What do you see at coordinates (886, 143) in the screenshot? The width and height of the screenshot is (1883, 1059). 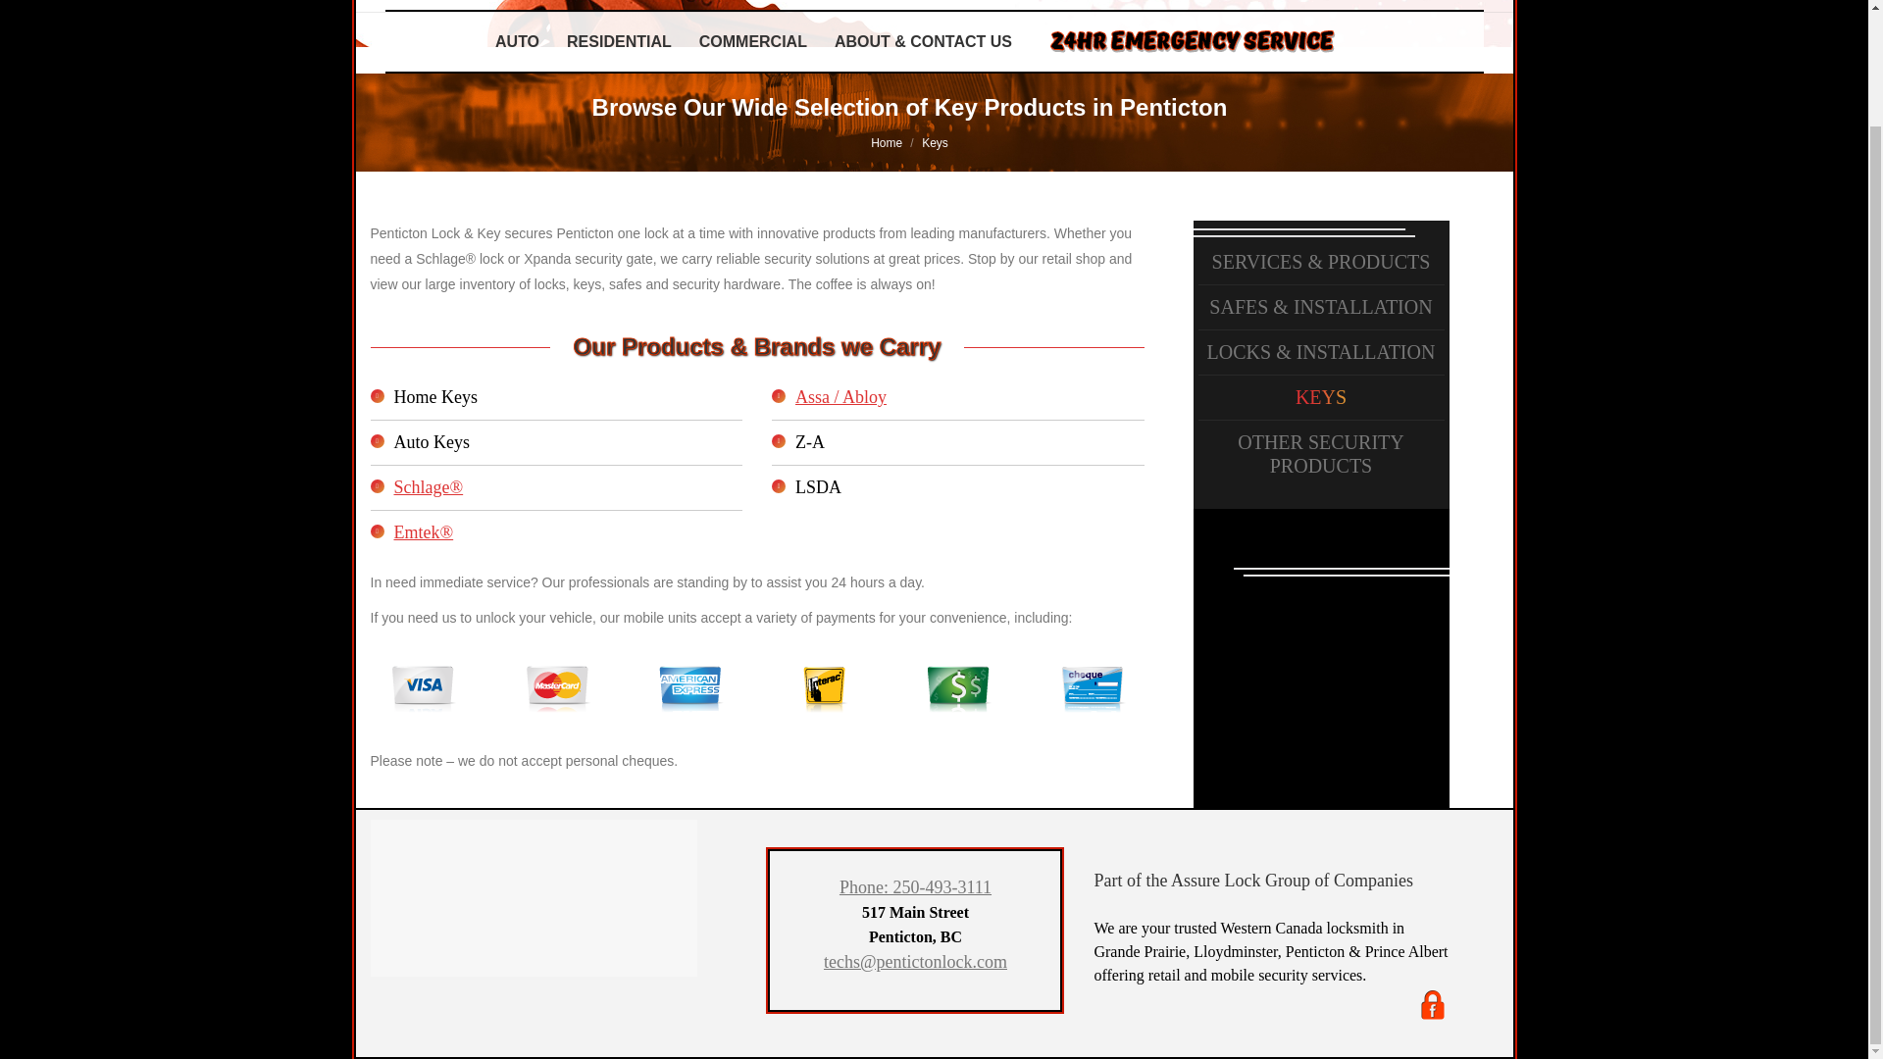 I see `Home` at bounding box center [886, 143].